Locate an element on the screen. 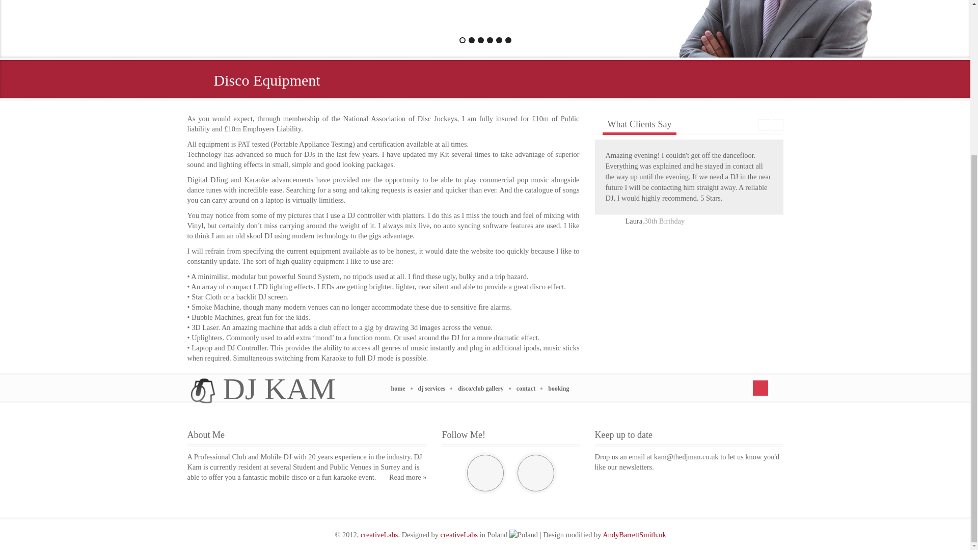 The height and width of the screenshot is (550, 978). contact is located at coordinates (529, 389).